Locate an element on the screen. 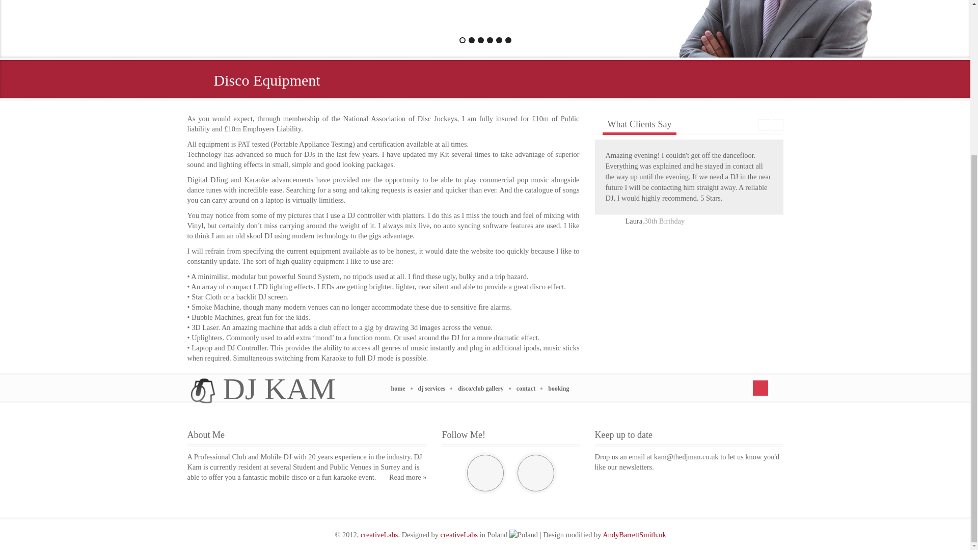 The height and width of the screenshot is (550, 978). contact is located at coordinates (529, 389).